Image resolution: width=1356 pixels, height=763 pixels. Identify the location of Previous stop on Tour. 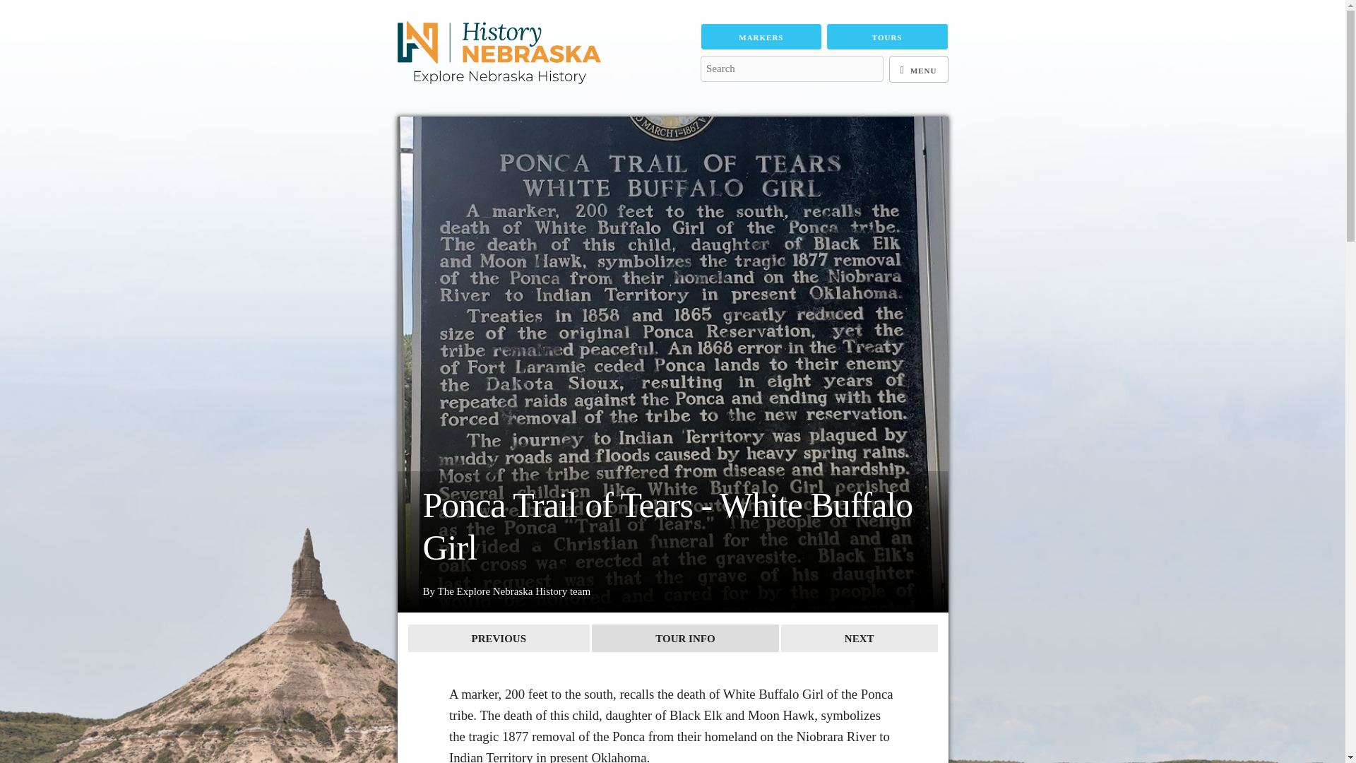
(499, 639).